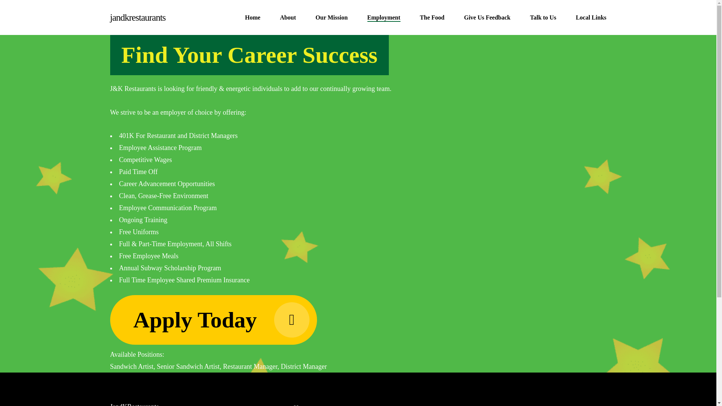 This screenshot has height=406, width=722. What do you see at coordinates (288, 17) in the screenshot?
I see `About` at bounding box center [288, 17].